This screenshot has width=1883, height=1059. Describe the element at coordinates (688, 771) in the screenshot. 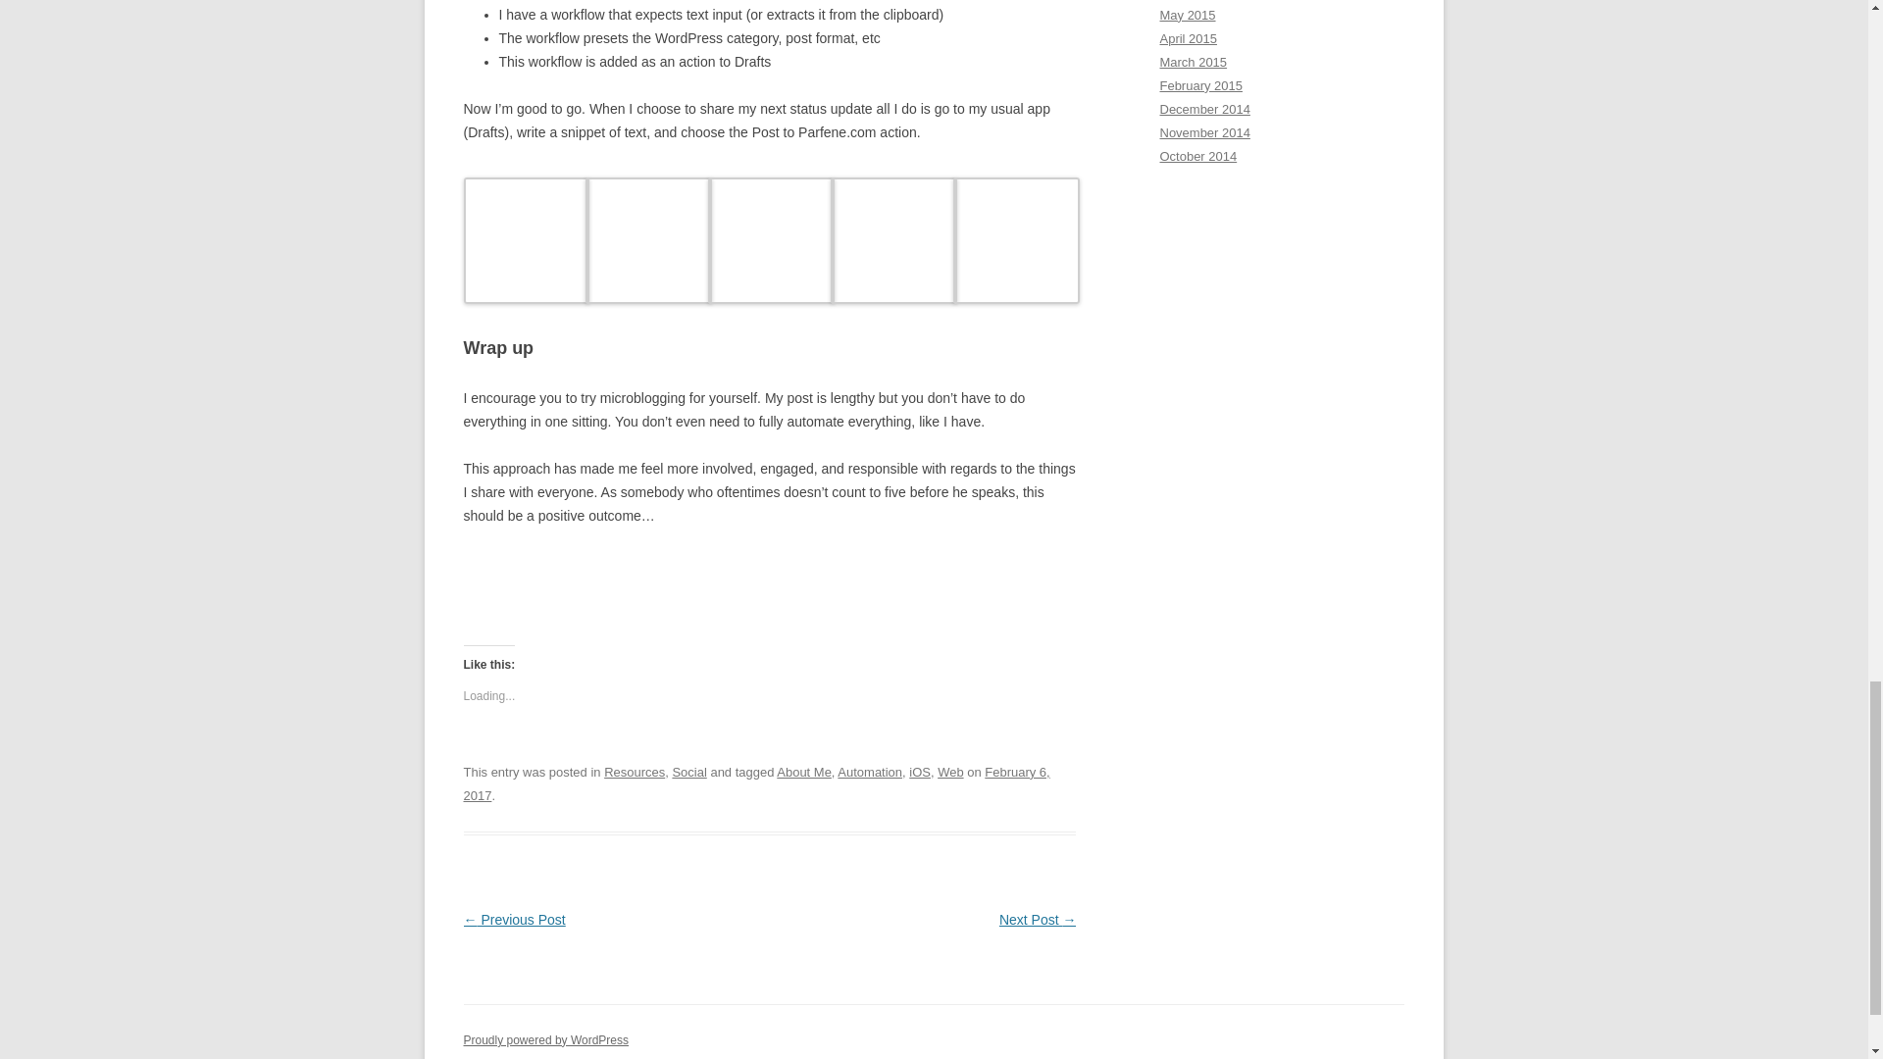

I see `Social` at that location.